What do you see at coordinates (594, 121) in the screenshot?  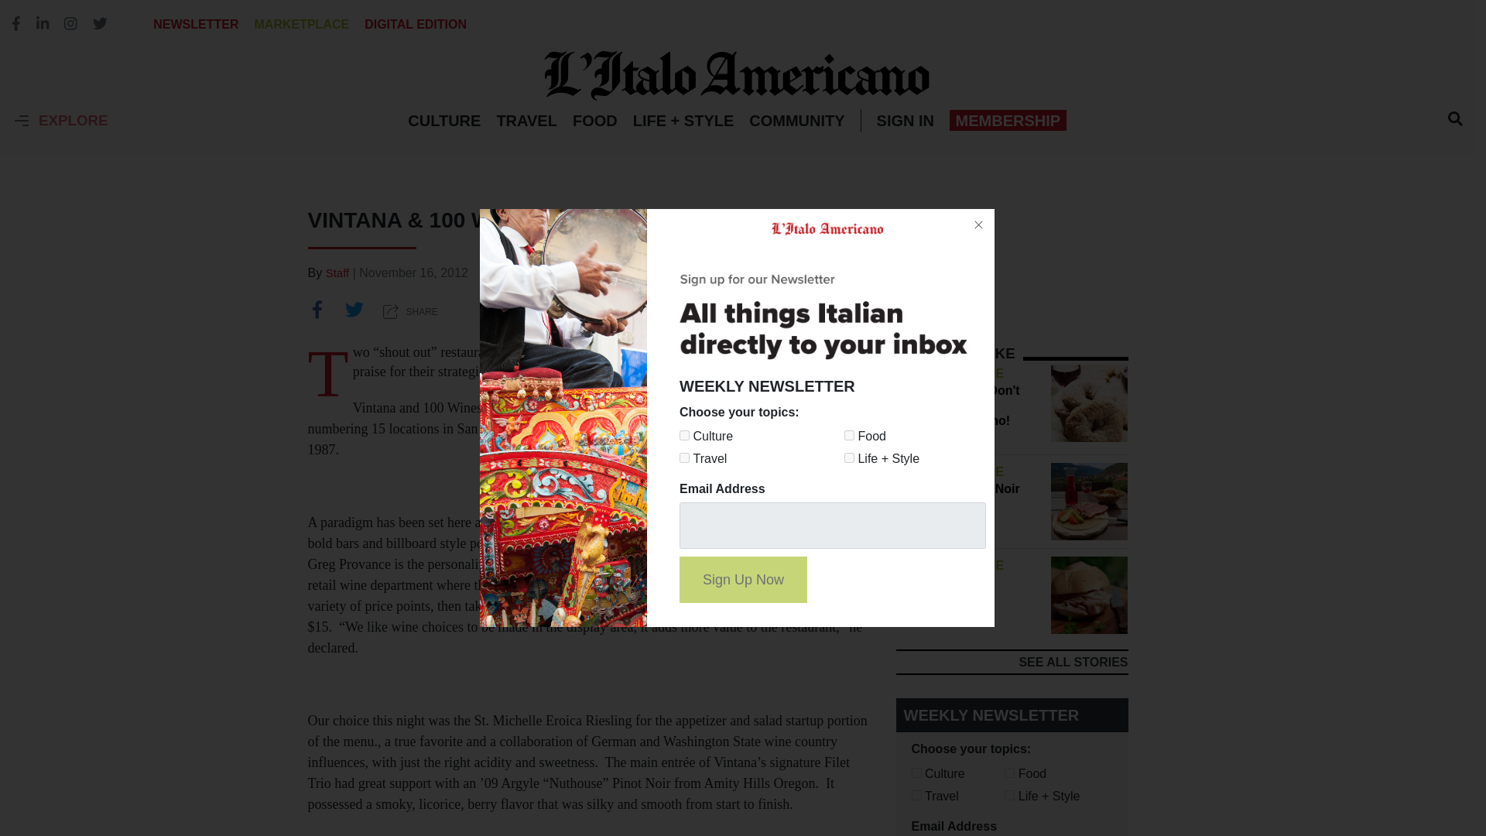 I see `FOOD` at bounding box center [594, 121].